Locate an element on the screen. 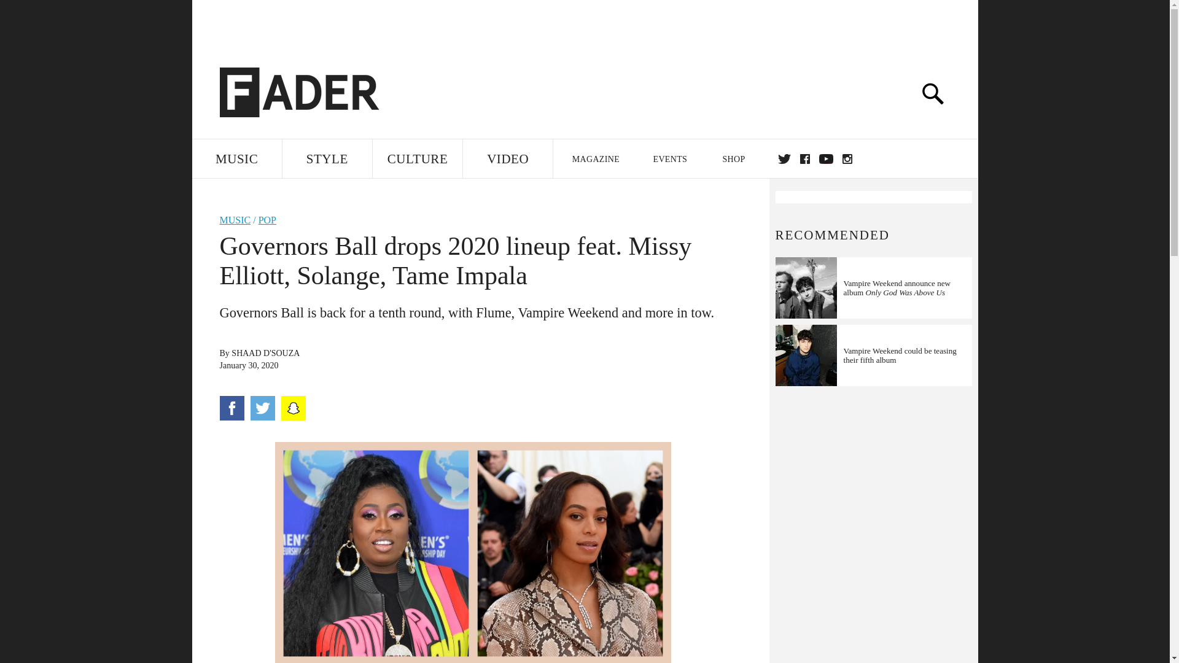 This screenshot has height=663, width=1179. EVENTS is located at coordinates (671, 158).